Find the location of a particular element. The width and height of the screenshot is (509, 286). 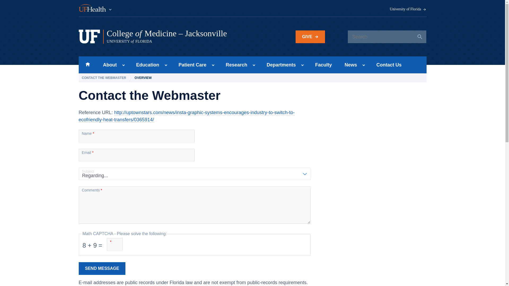

Show submenu for Education is located at coordinates (166, 65).